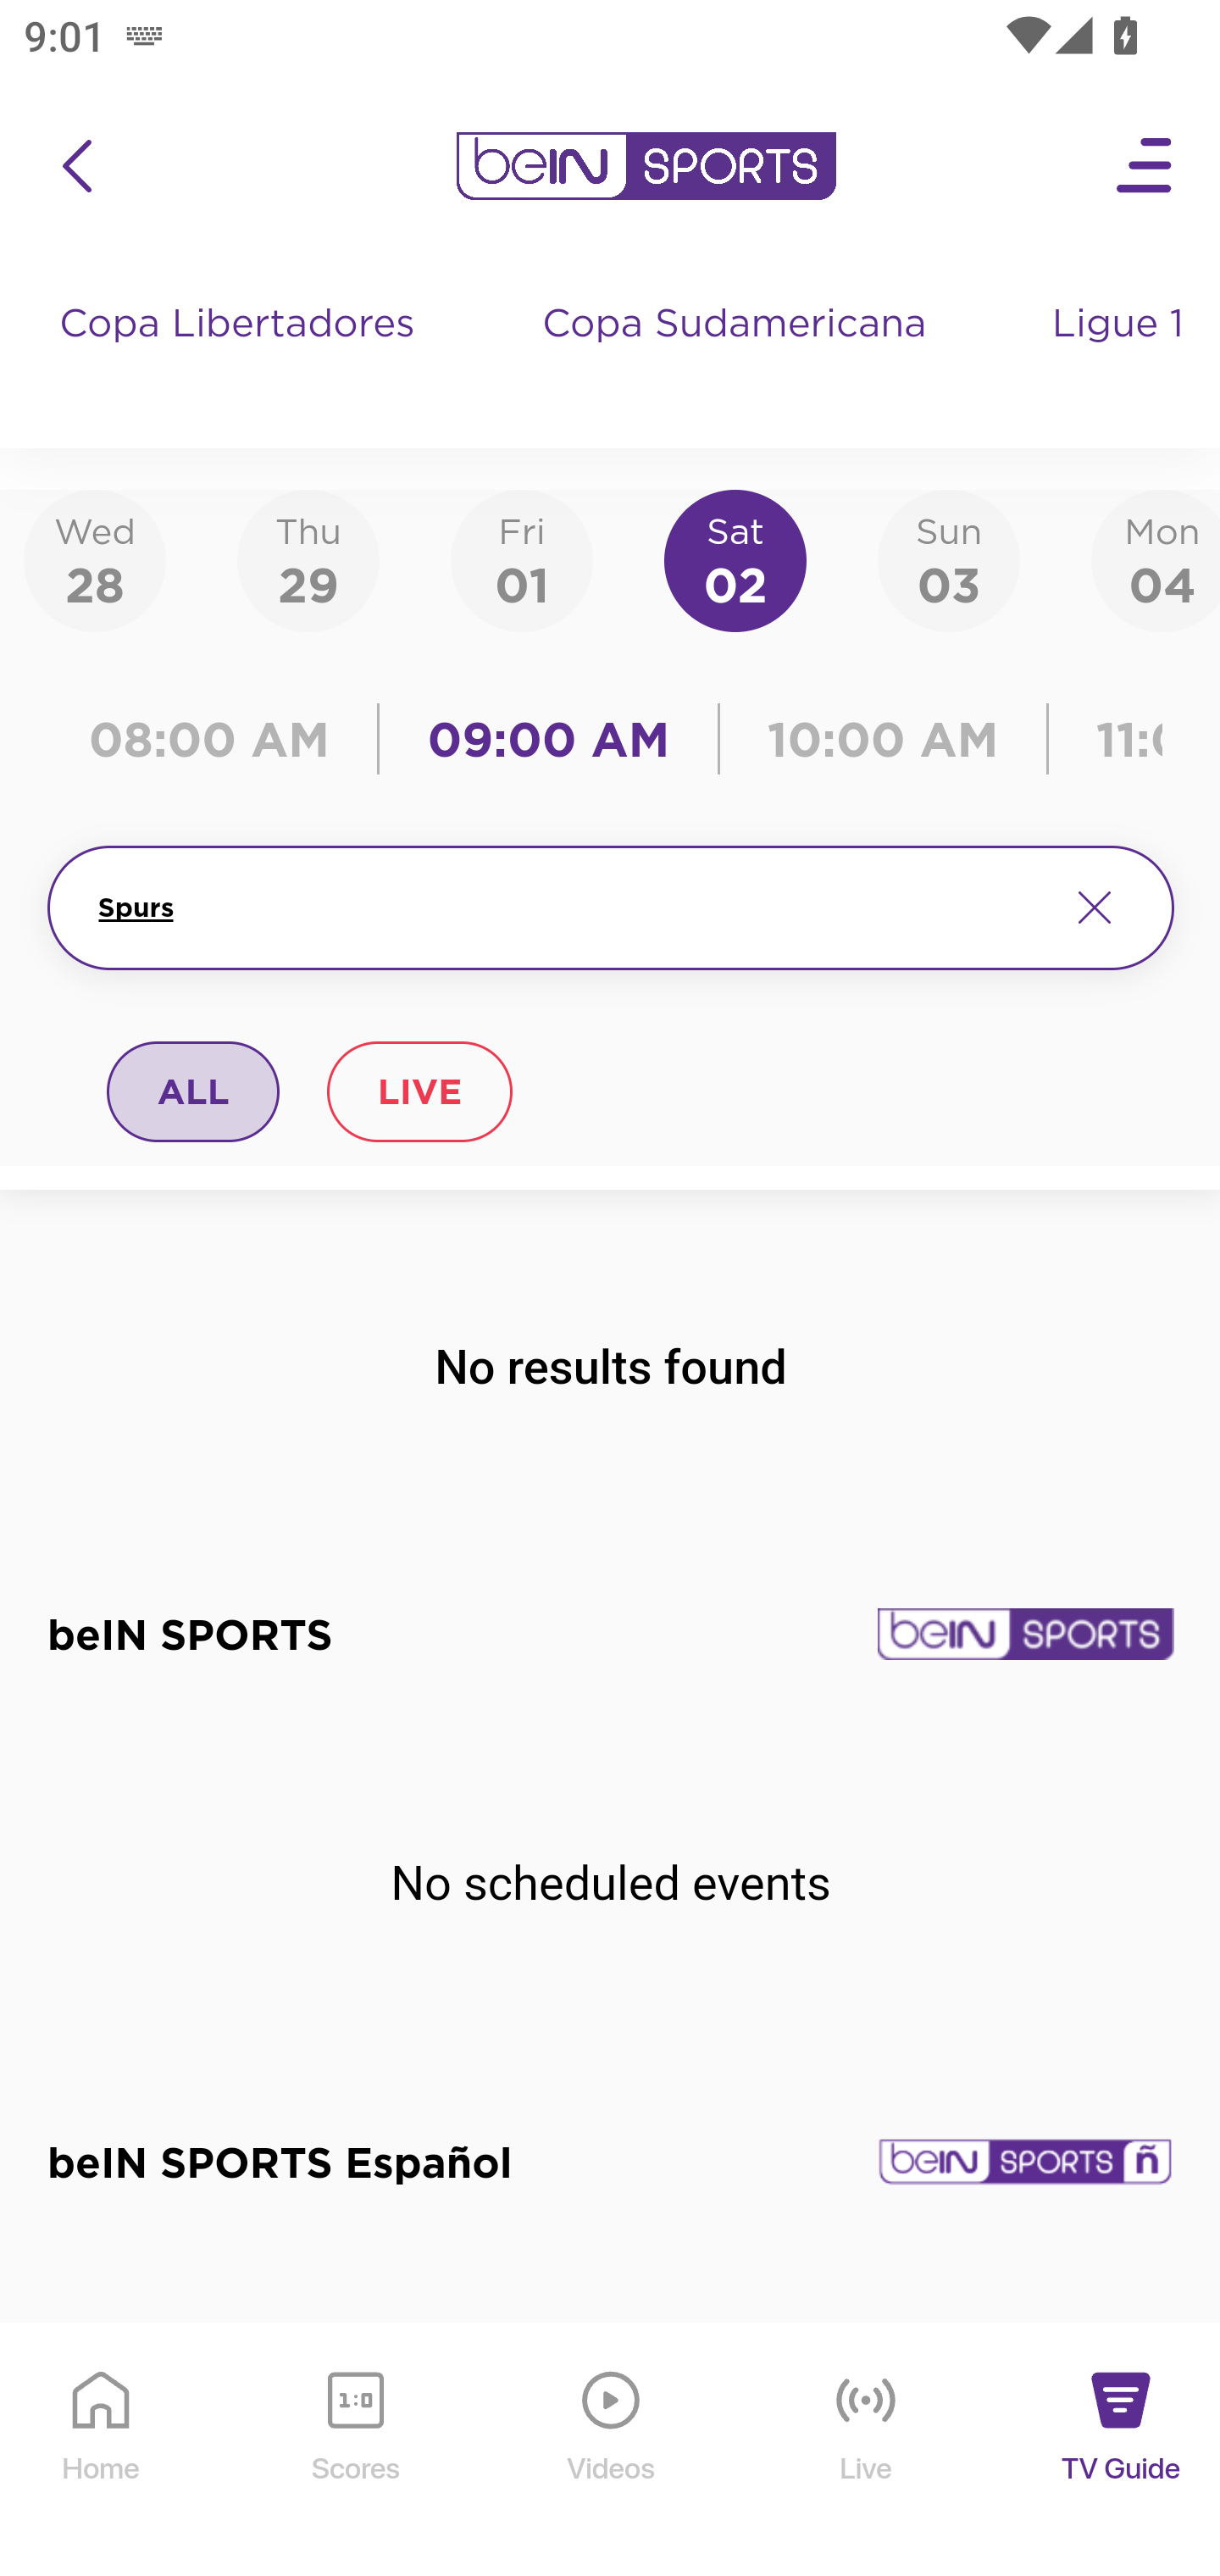 The height and width of the screenshot is (2576, 1220). What do you see at coordinates (76, 166) in the screenshot?
I see `icon back` at bounding box center [76, 166].